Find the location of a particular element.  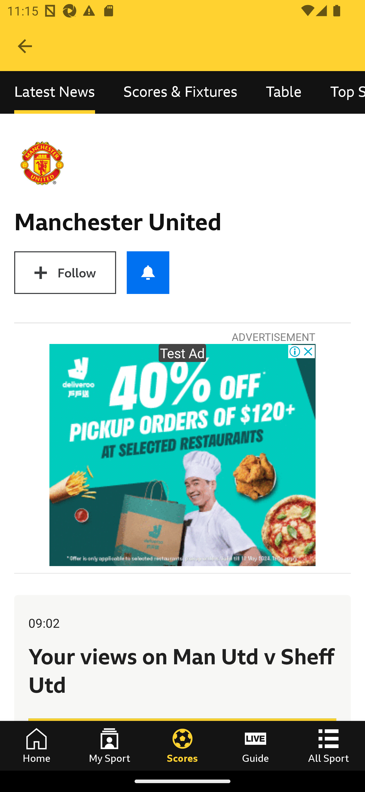

My Sport is located at coordinates (109, 746).